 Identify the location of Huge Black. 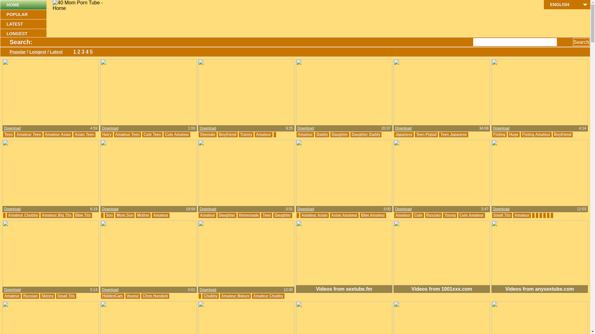
(544, 148).